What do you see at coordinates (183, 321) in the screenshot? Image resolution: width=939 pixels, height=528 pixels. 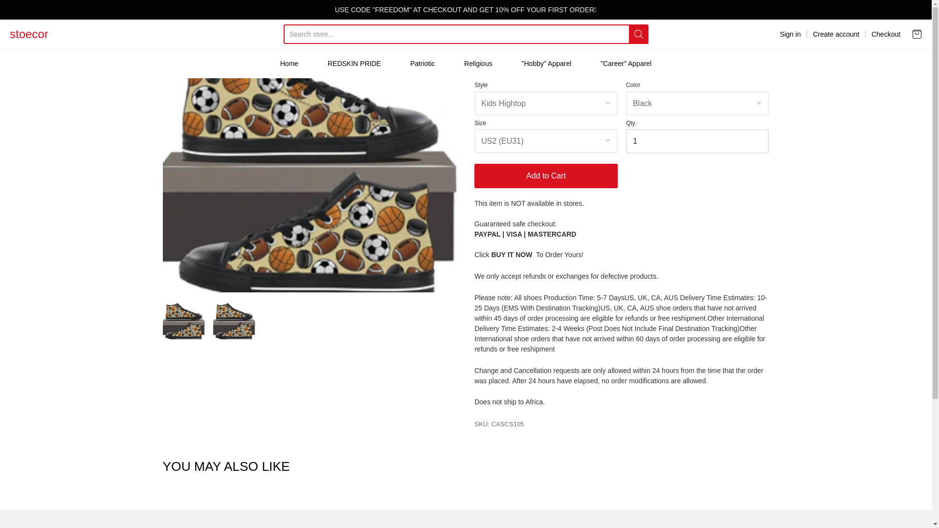 I see `Sports Ball Patterns - Kids Hightop` at bounding box center [183, 321].